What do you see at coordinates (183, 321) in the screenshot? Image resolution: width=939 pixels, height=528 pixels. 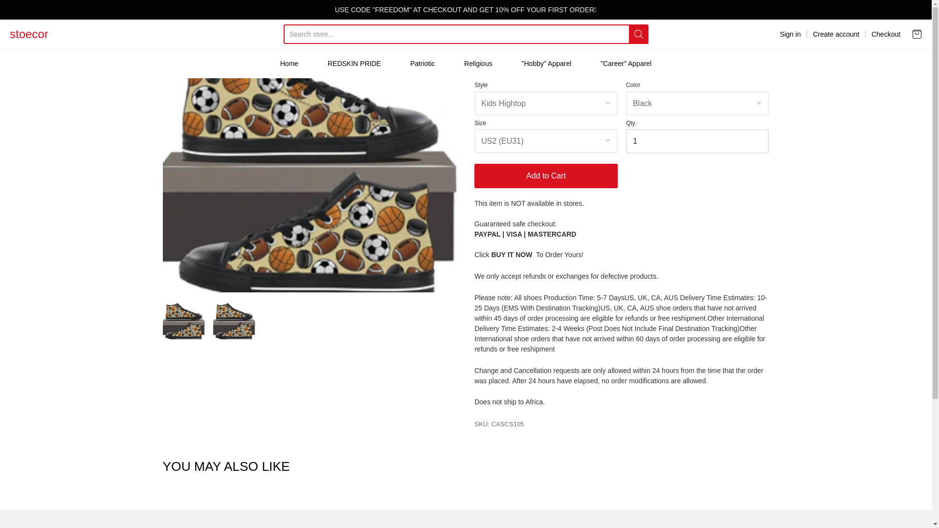 I see `Sports Ball Patterns - Kids Hightop` at bounding box center [183, 321].